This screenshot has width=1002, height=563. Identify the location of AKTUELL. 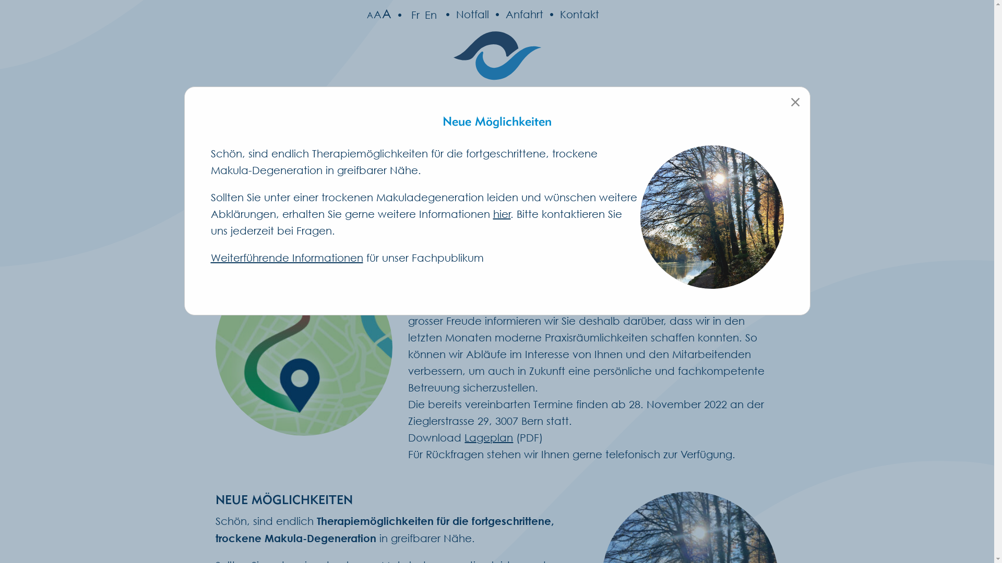
(627, 124).